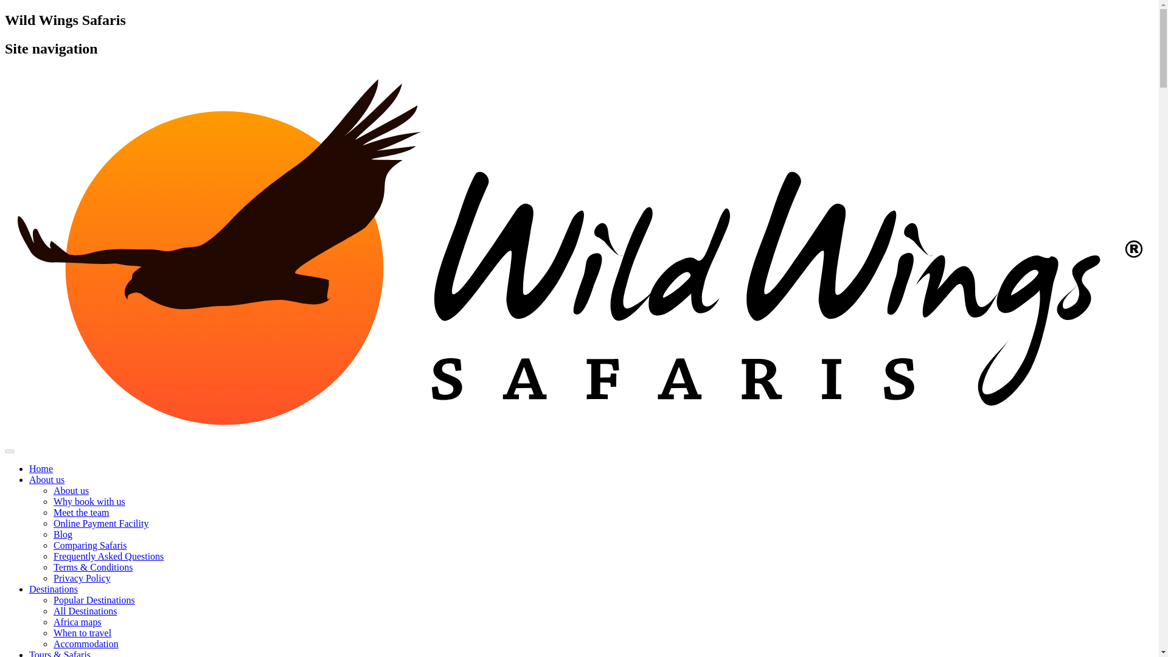 The height and width of the screenshot is (657, 1168). Describe the element at coordinates (86, 644) in the screenshot. I see `Accommodation` at that location.